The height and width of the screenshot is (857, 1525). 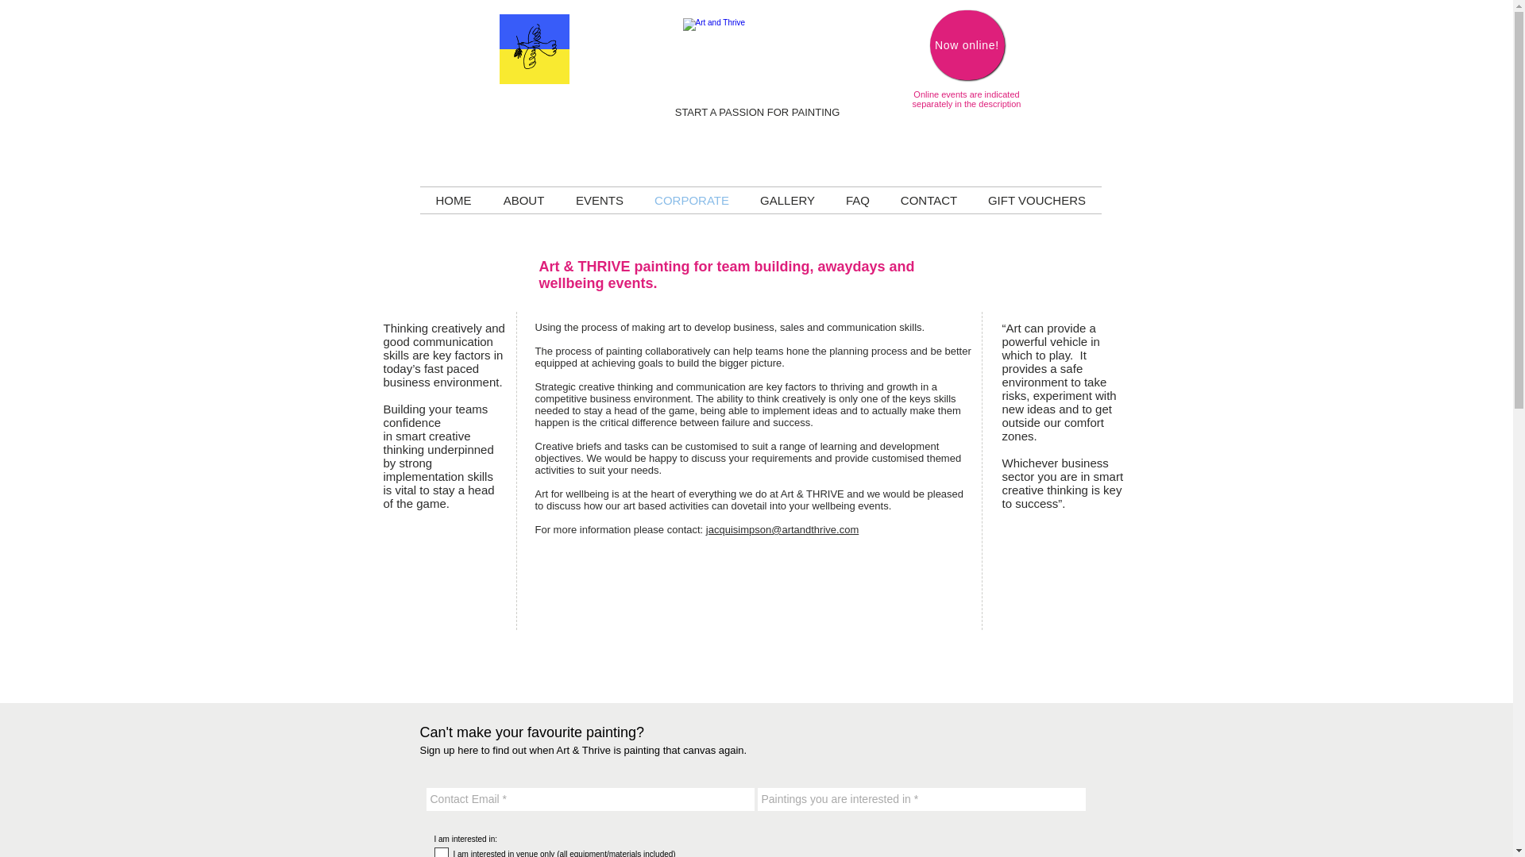 I want to click on ABOUT, so click(x=524, y=200).